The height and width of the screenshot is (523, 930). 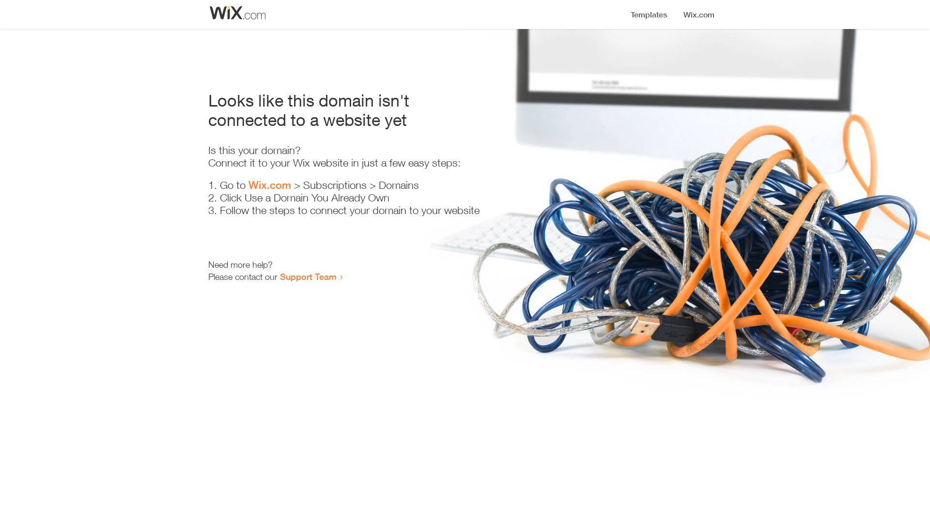 What do you see at coordinates (308, 277) in the screenshot?
I see `Support Team` at bounding box center [308, 277].